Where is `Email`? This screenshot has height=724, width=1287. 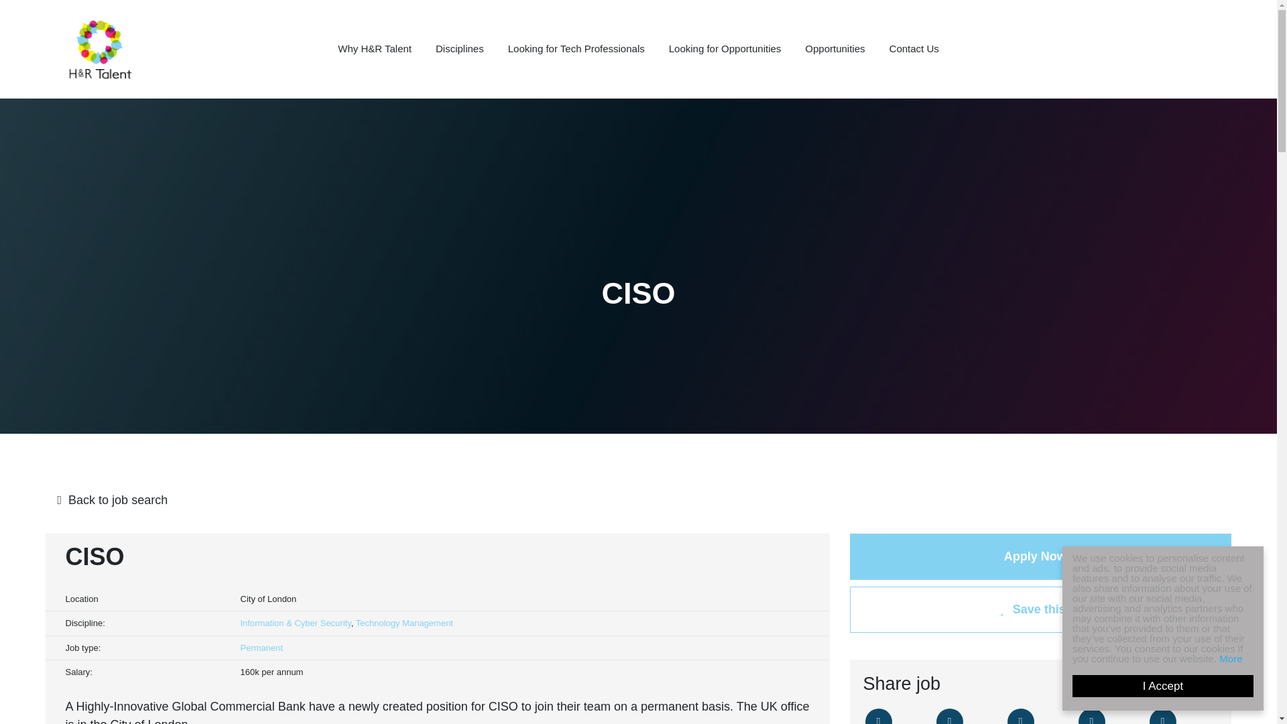
Email is located at coordinates (1091, 716).